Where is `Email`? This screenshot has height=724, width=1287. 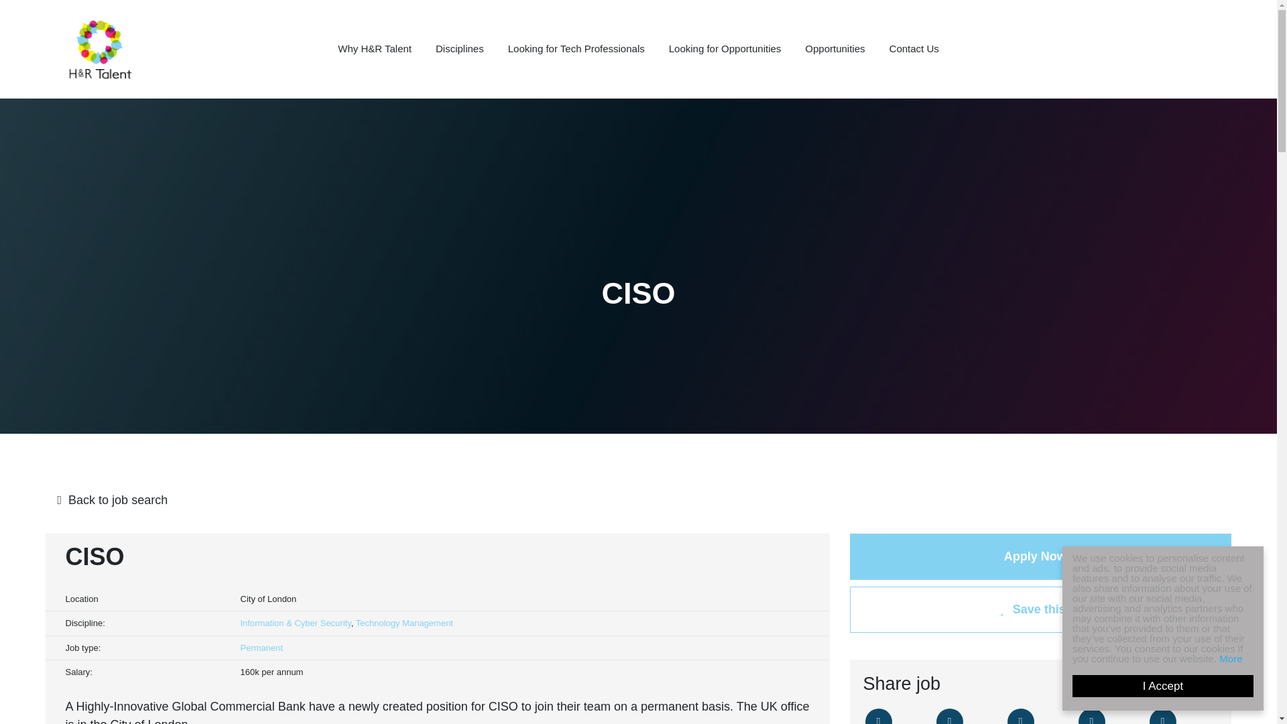
Email is located at coordinates (1091, 716).